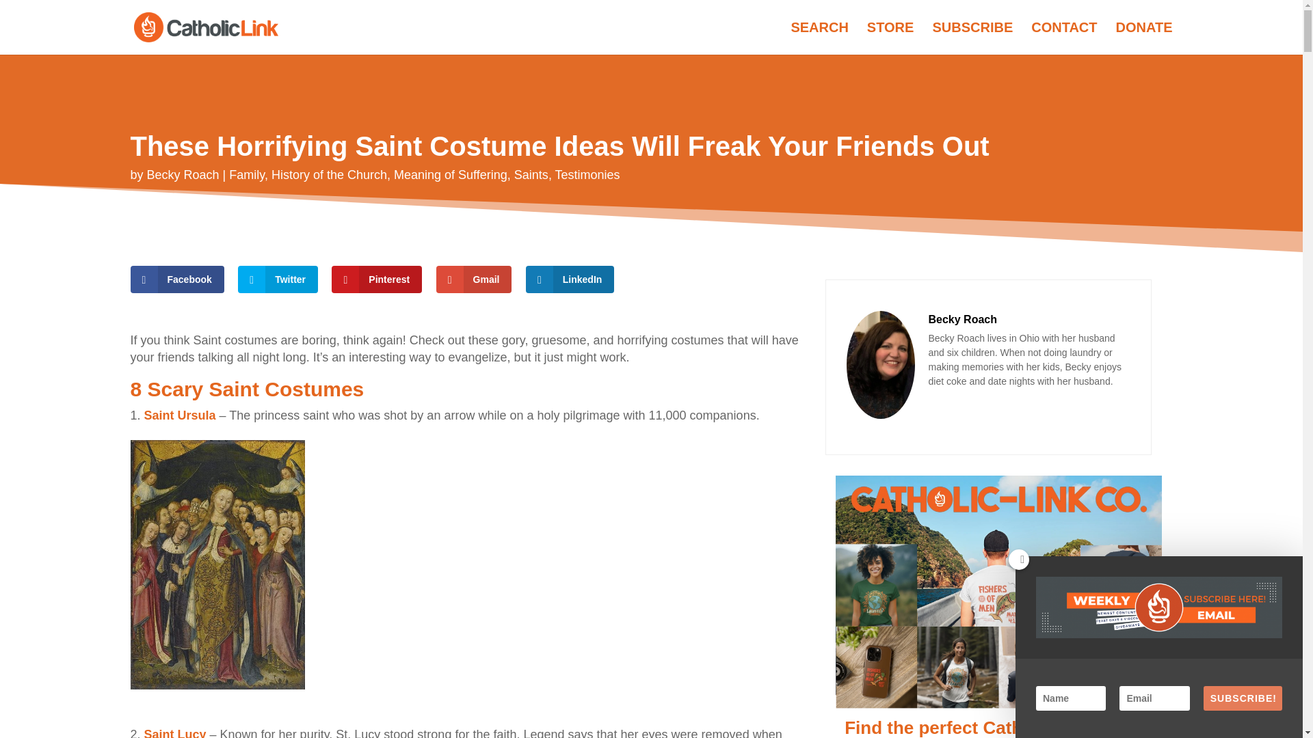 This screenshot has height=738, width=1313. I want to click on Becky Roach, so click(183, 175).